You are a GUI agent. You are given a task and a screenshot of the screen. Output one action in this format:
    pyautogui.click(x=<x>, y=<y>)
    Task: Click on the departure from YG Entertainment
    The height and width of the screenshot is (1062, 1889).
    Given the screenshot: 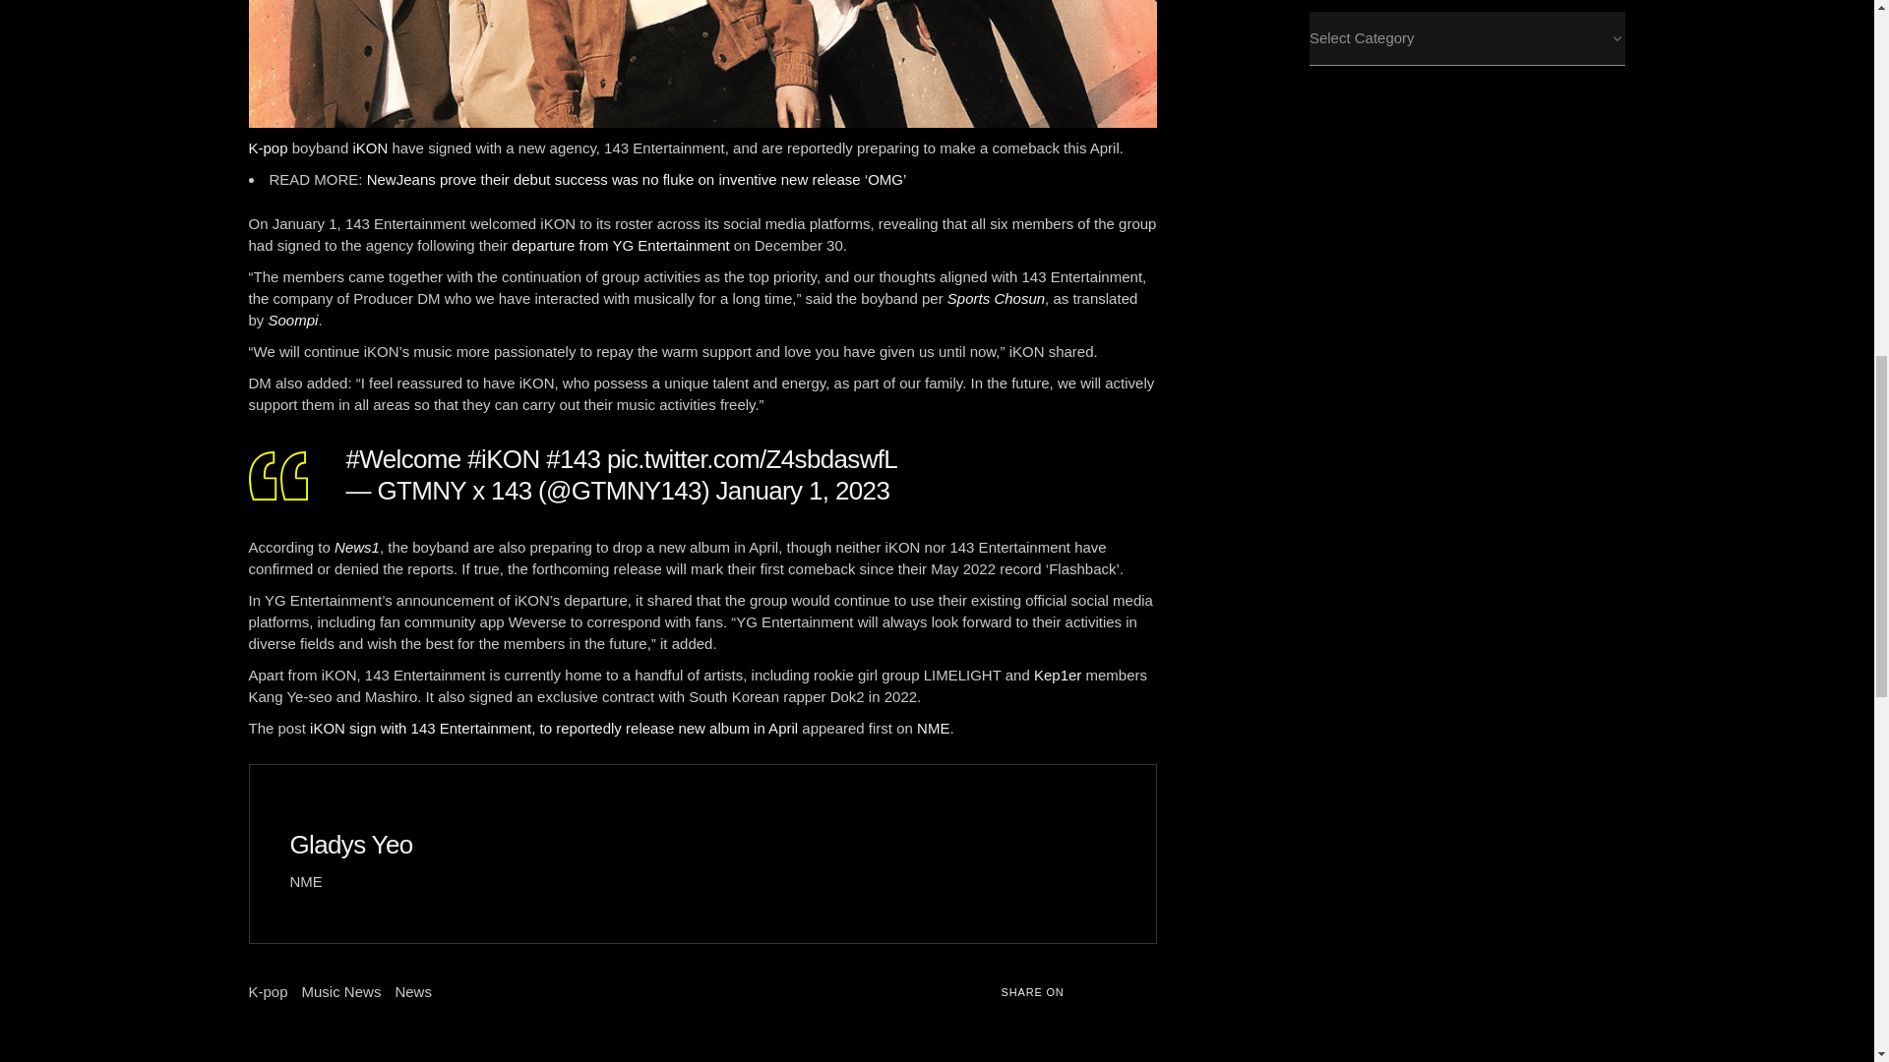 What is the action you would take?
    pyautogui.click(x=620, y=245)
    